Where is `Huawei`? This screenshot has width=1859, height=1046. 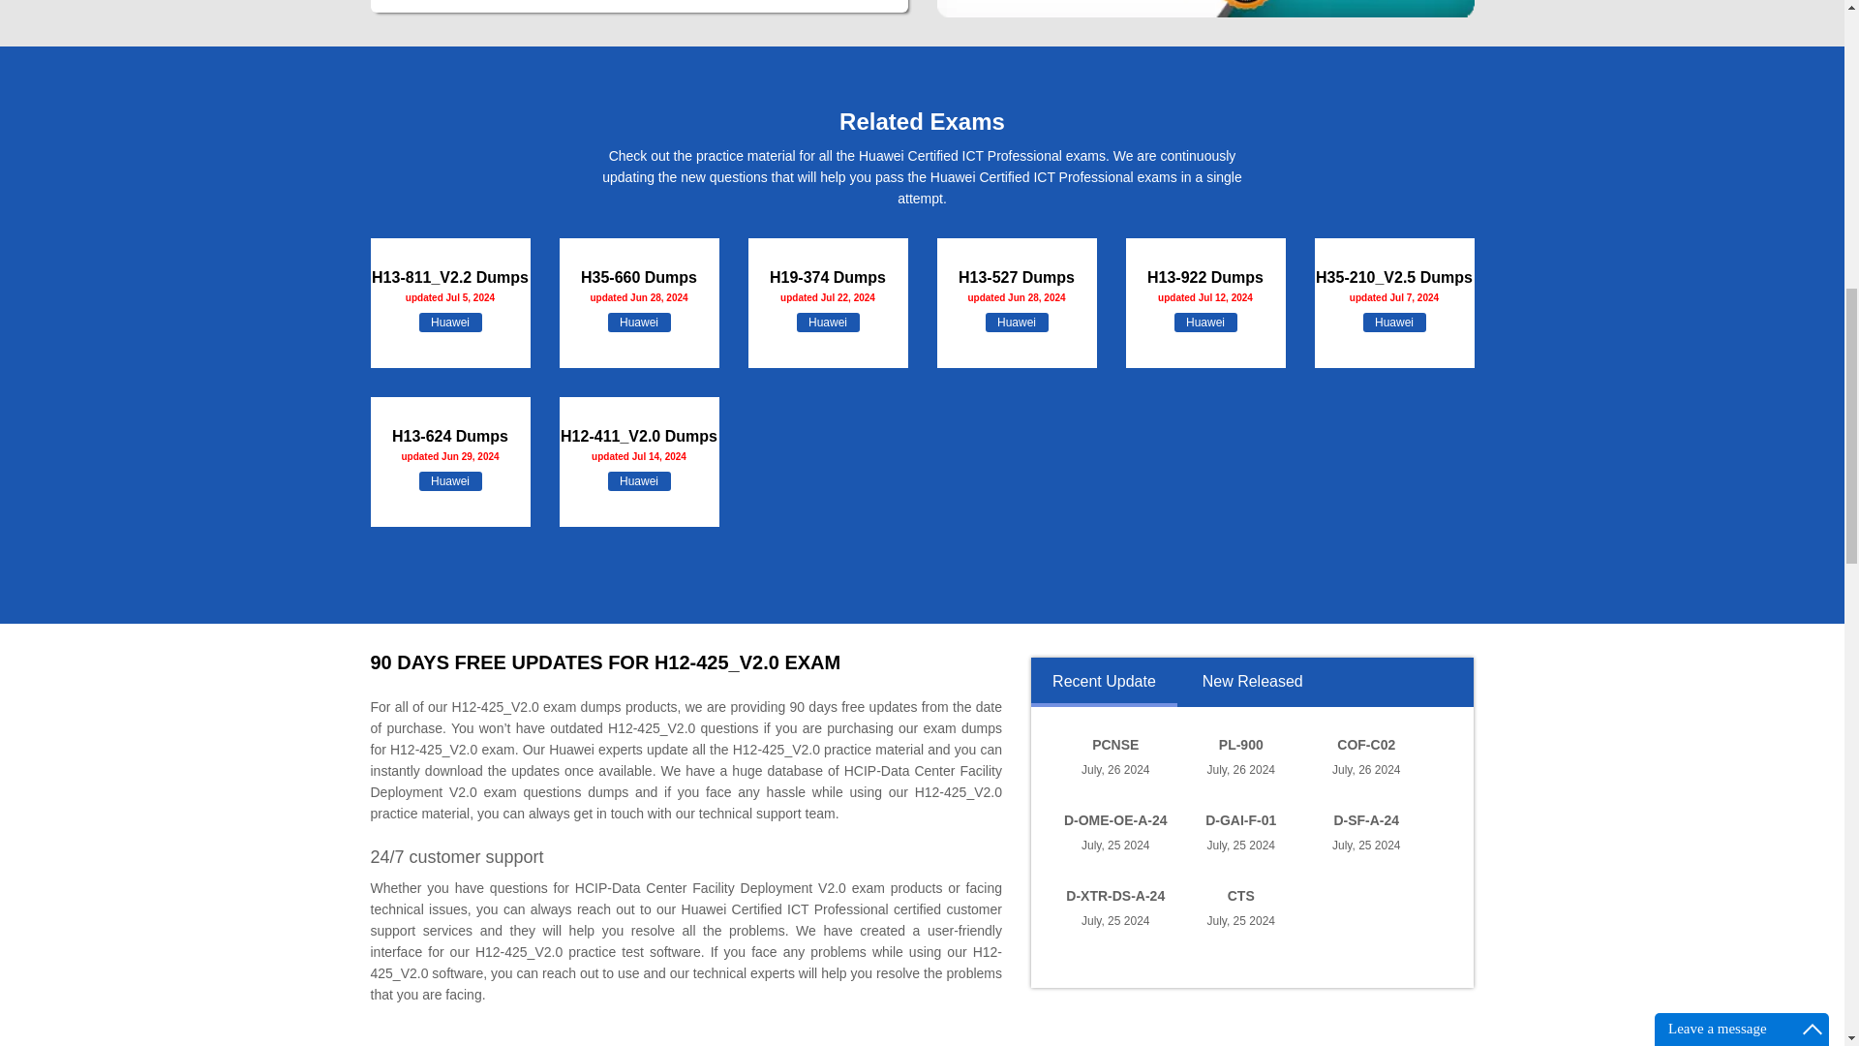
Huawei is located at coordinates (639, 480).